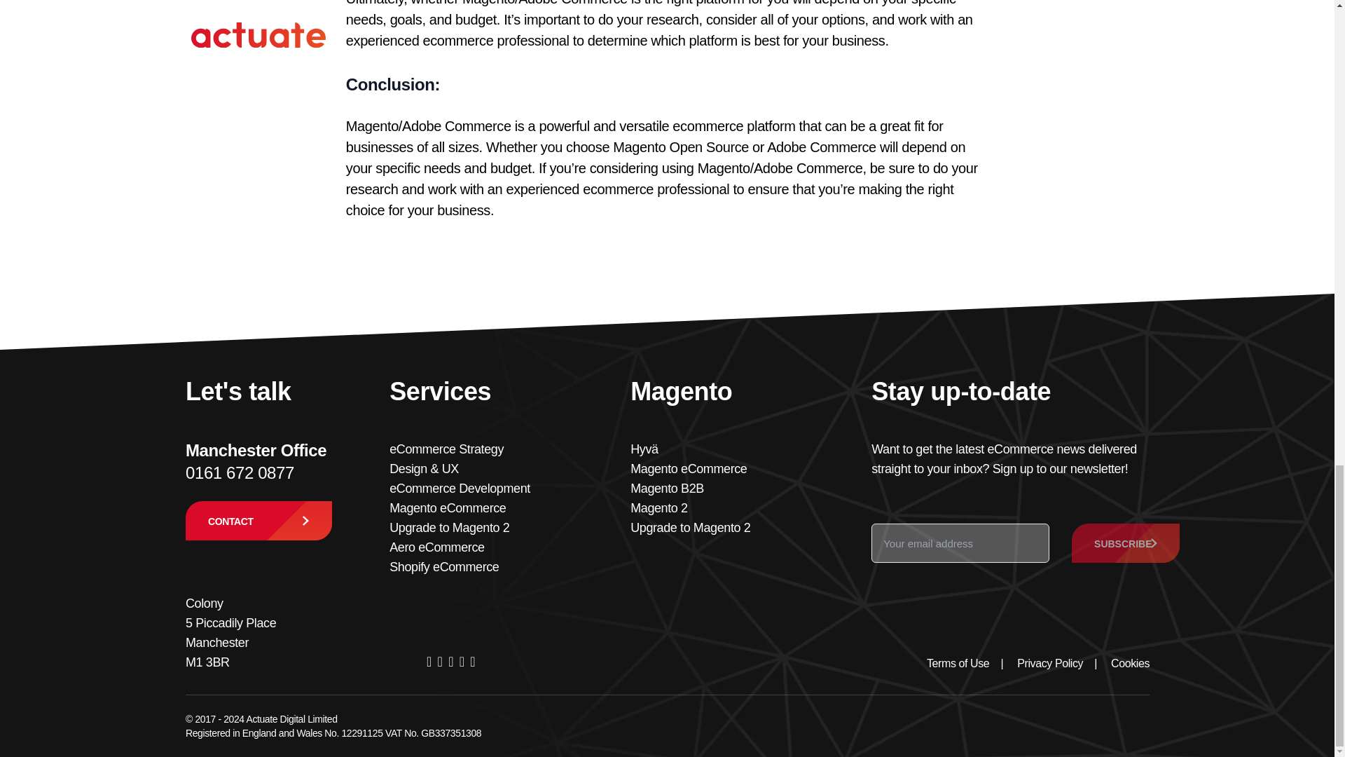 The width and height of the screenshot is (1345, 757). I want to click on eCommerce Development, so click(460, 488).